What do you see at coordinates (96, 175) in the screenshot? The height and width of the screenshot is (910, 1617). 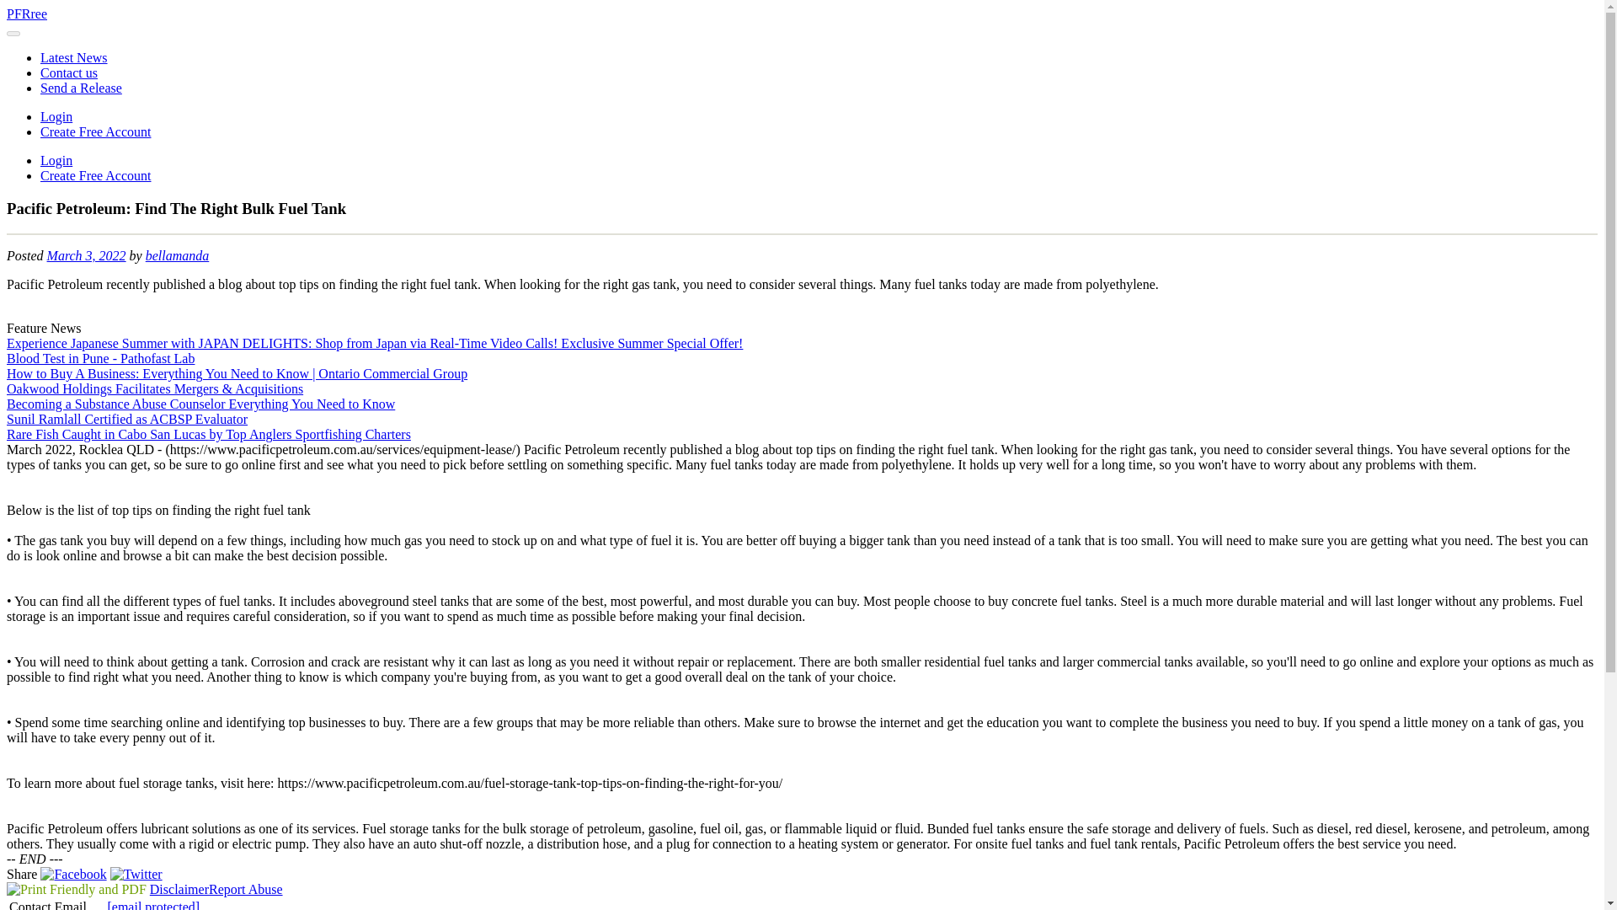 I see `Create Free Account` at bounding box center [96, 175].